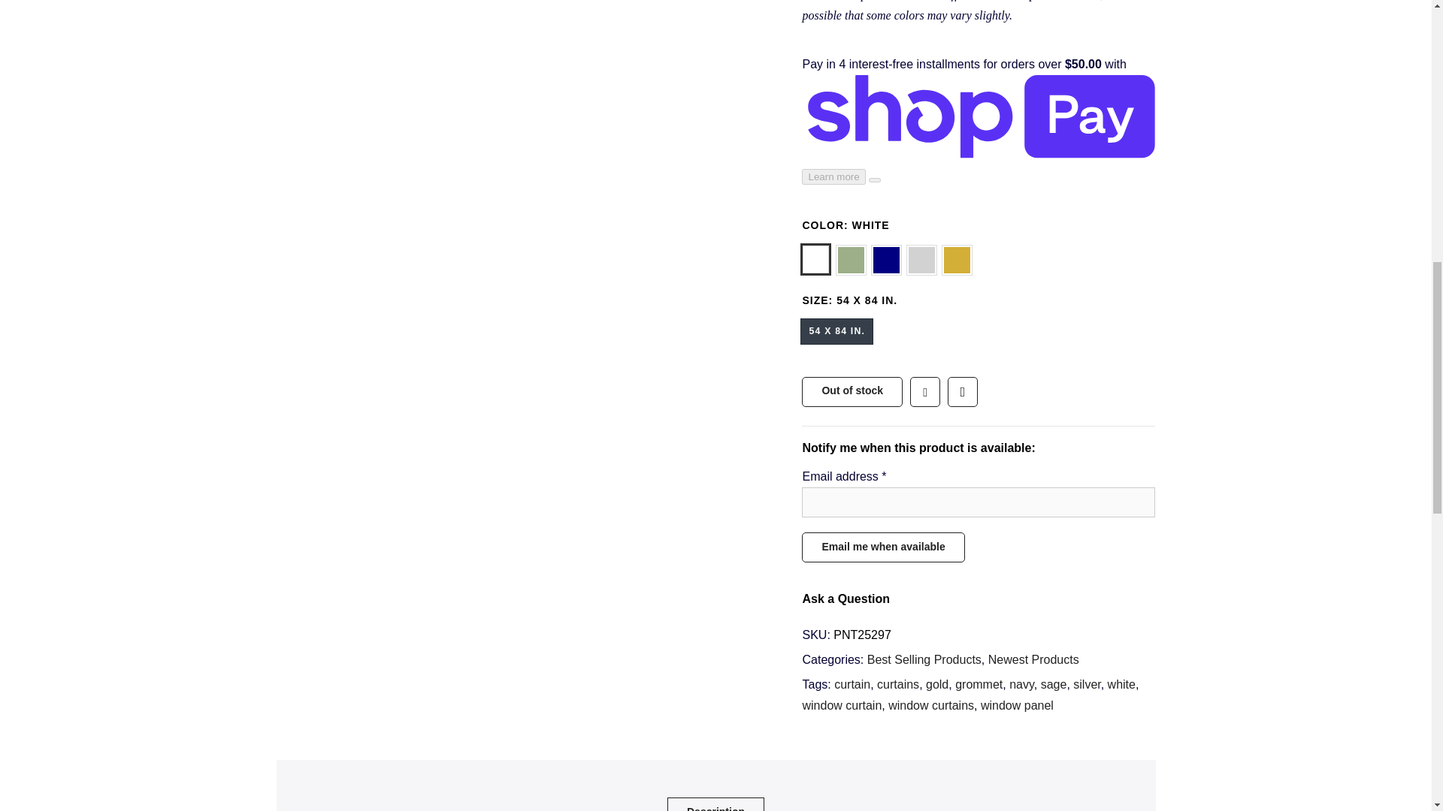  What do you see at coordinates (852, 392) in the screenshot?
I see `Out of stock` at bounding box center [852, 392].